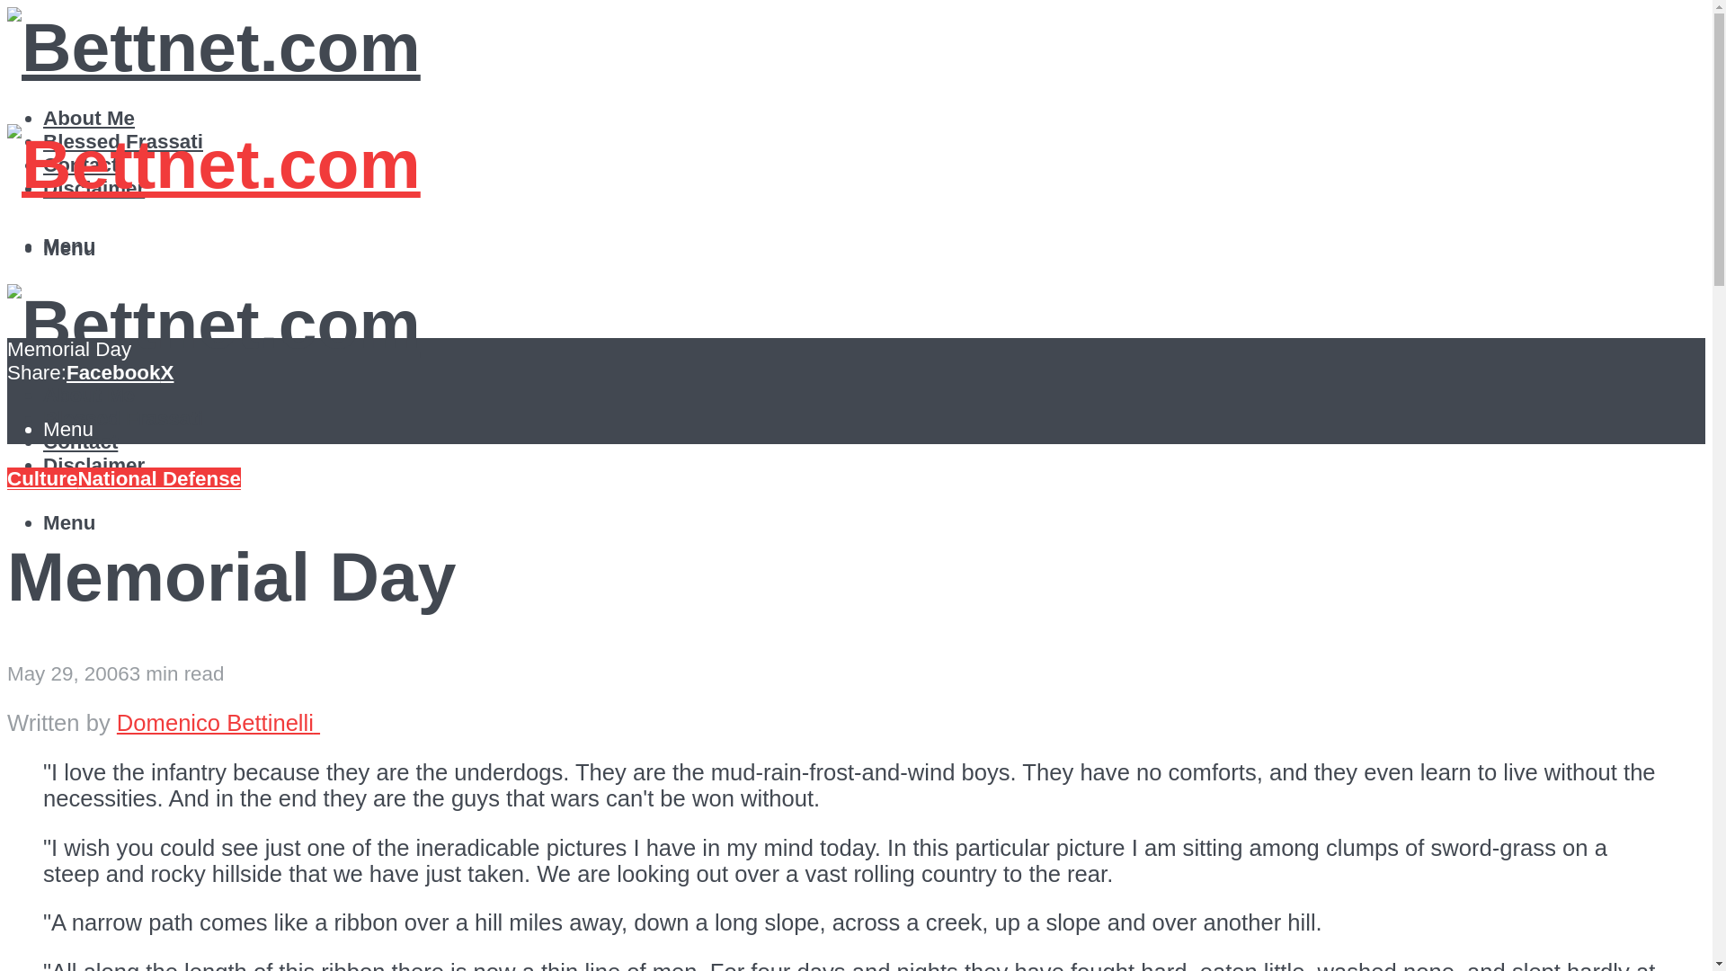 The image size is (1726, 971). What do you see at coordinates (241, 722) in the screenshot?
I see `Domenico Bettinelli` at bounding box center [241, 722].